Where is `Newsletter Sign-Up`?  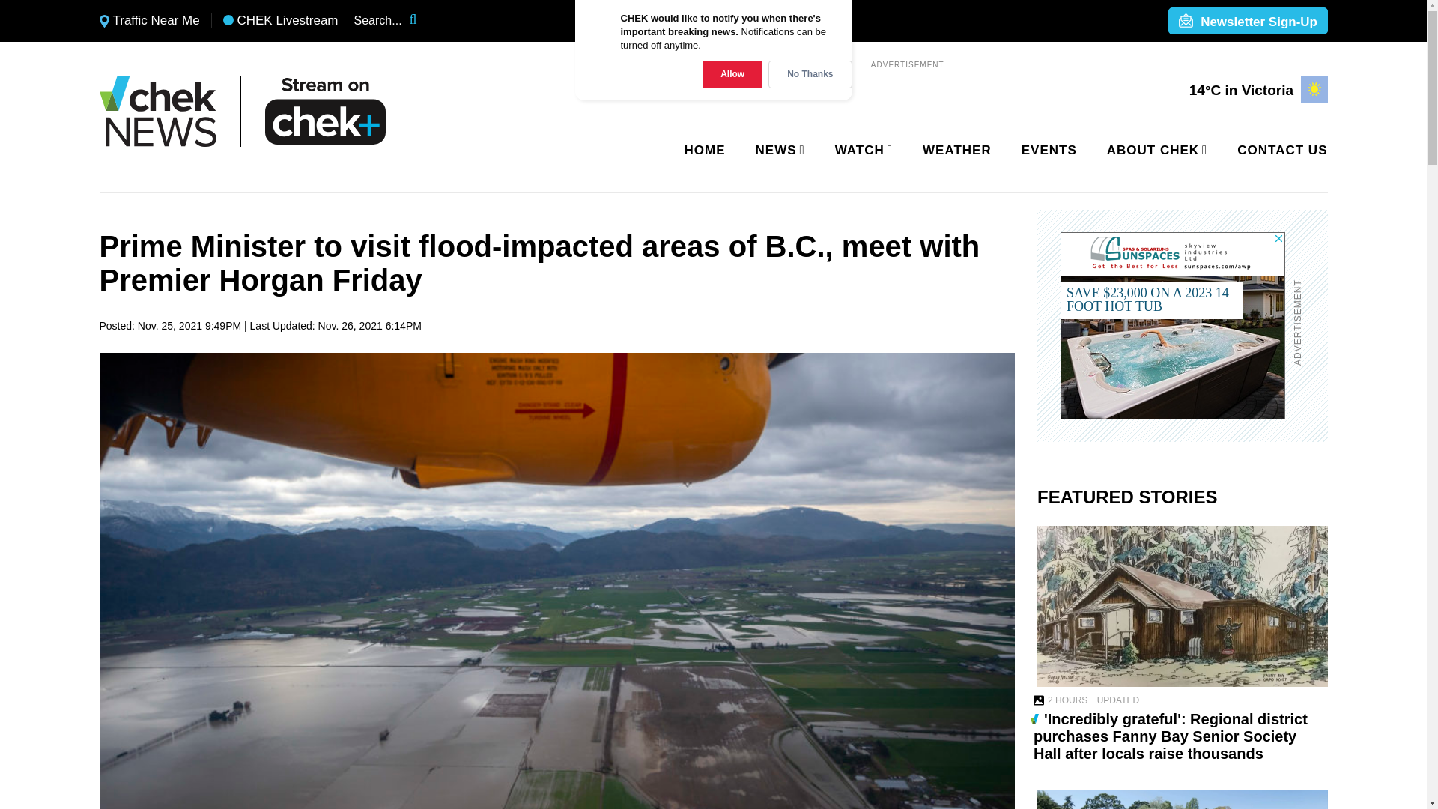
Newsletter Sign-Up is located at coordinates (1247, 22).